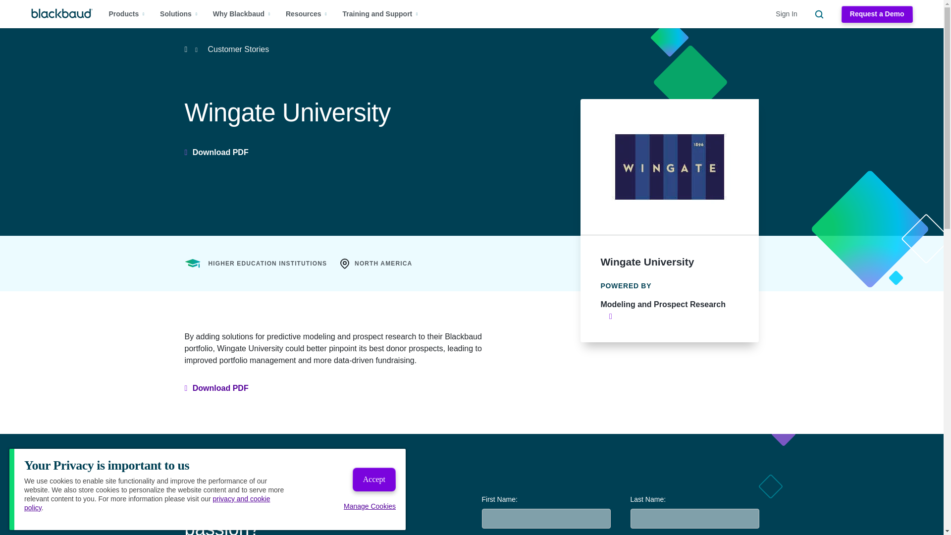  Describe the element at coordinates (127, 14) in the screenshot. I see `Products` at that location.